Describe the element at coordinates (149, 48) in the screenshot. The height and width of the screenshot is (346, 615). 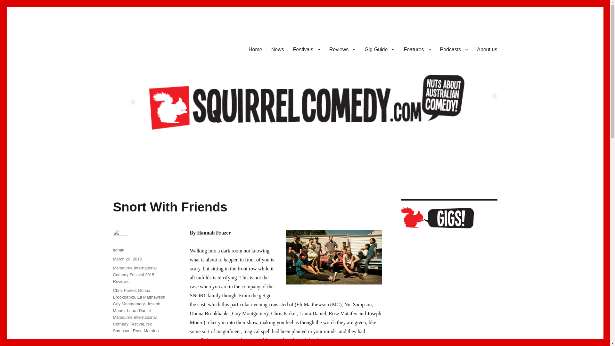
I see `Squirrel Comedy` at that location.